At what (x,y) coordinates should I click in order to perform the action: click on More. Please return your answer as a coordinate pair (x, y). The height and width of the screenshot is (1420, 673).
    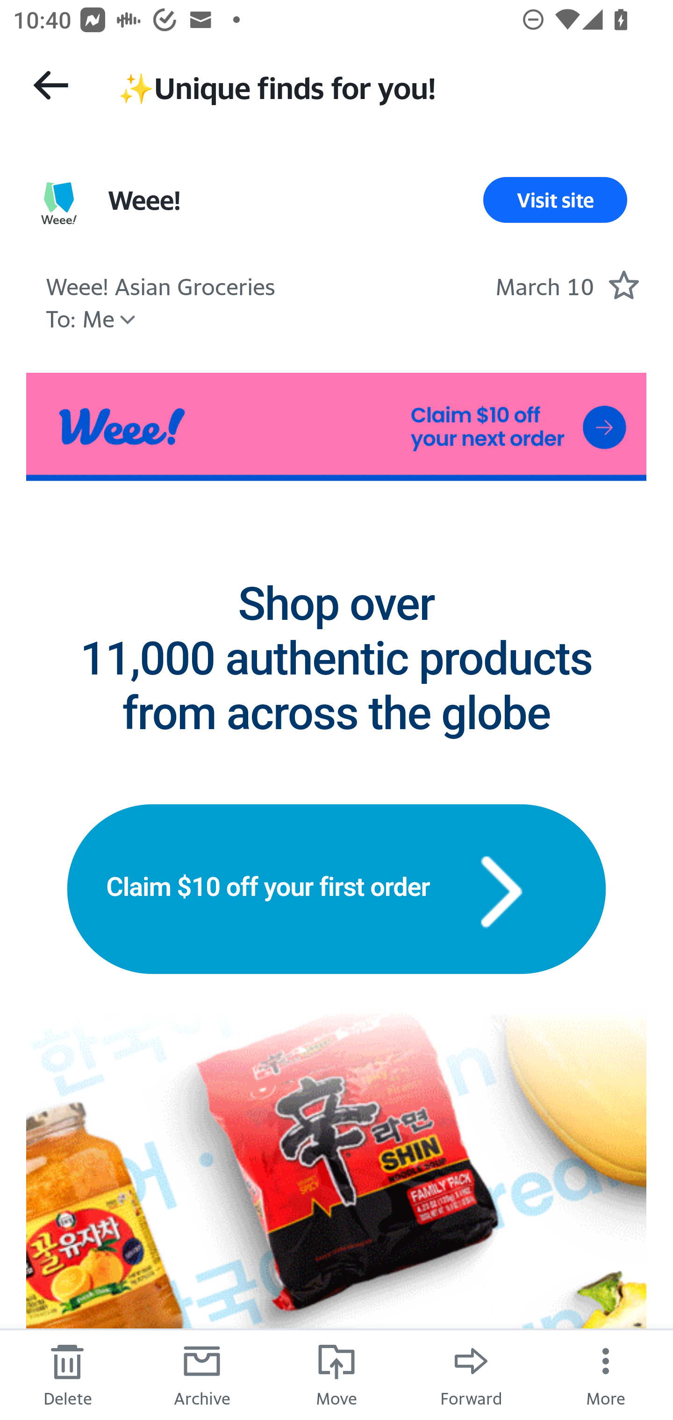
    Looking at the image, I should click on (606, 1374).